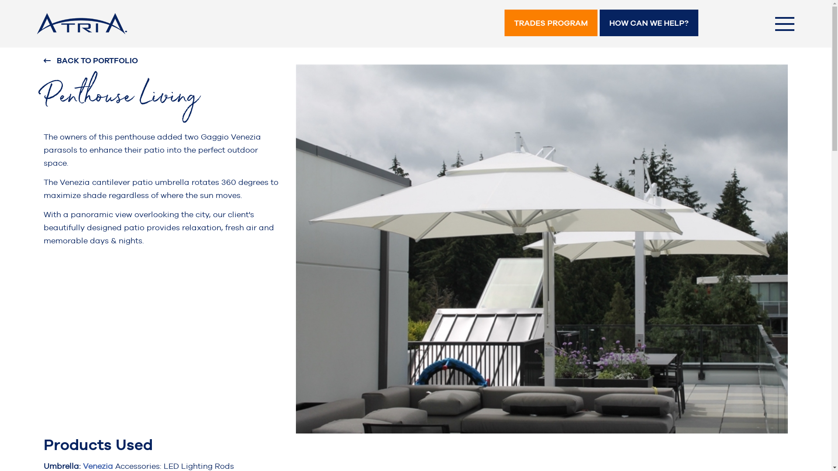  Describe the element at coordinates (785, 23) in the screenshot. I see `Open` at that location.